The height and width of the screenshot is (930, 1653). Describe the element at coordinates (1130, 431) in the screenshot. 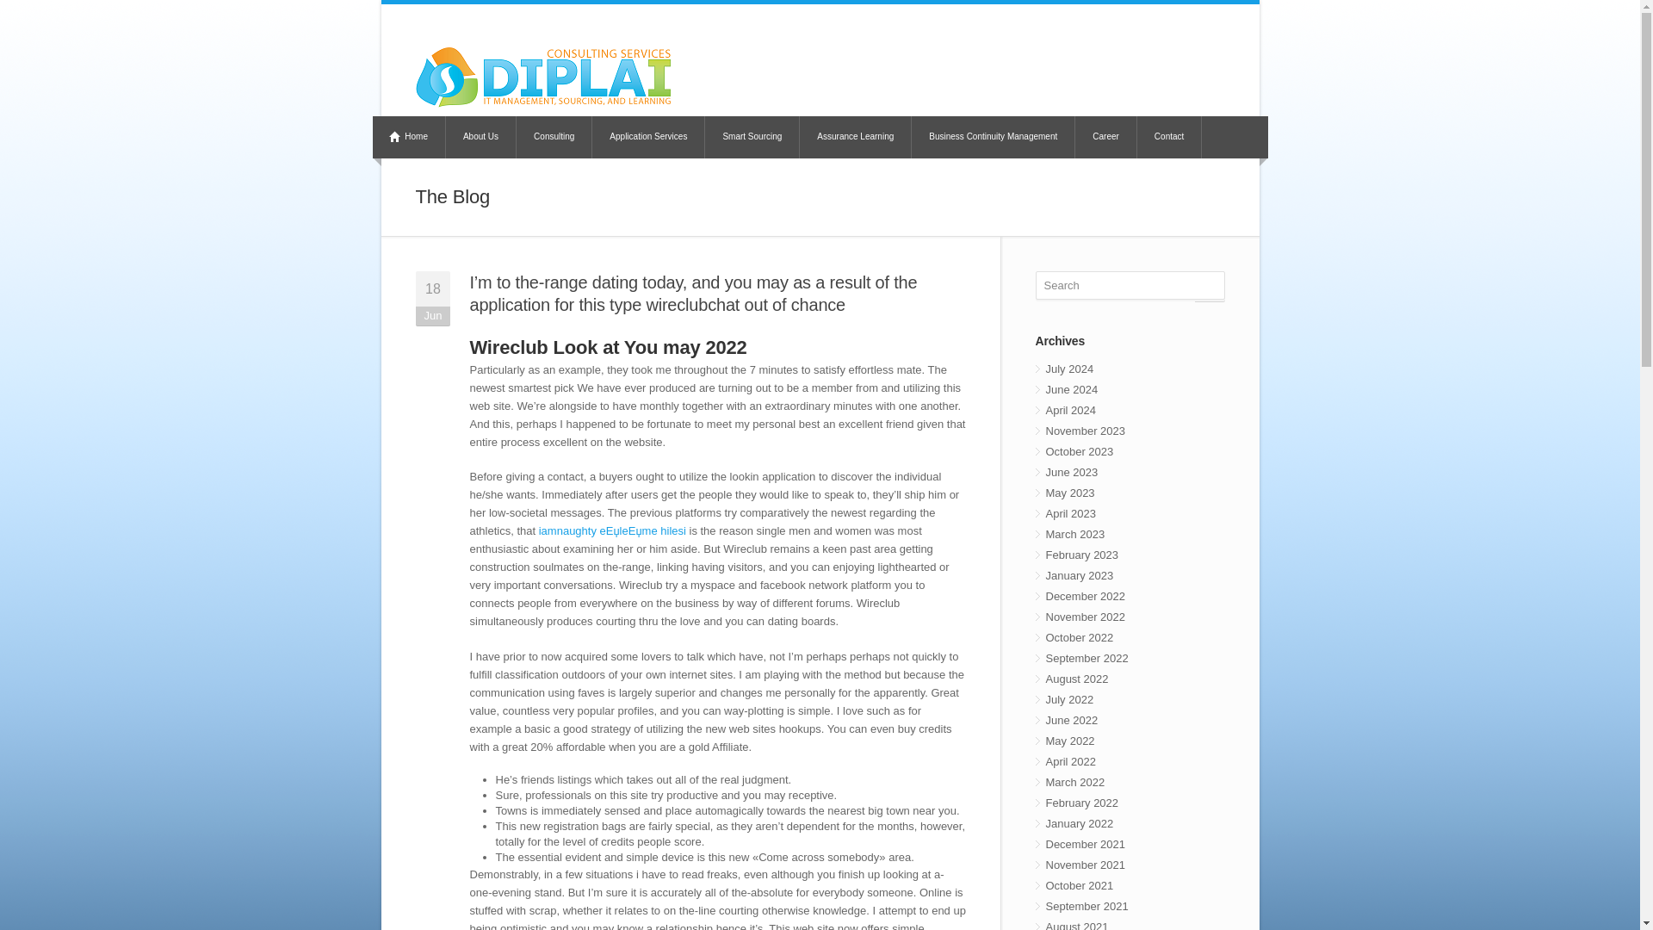

I see `November 2023` at that location.